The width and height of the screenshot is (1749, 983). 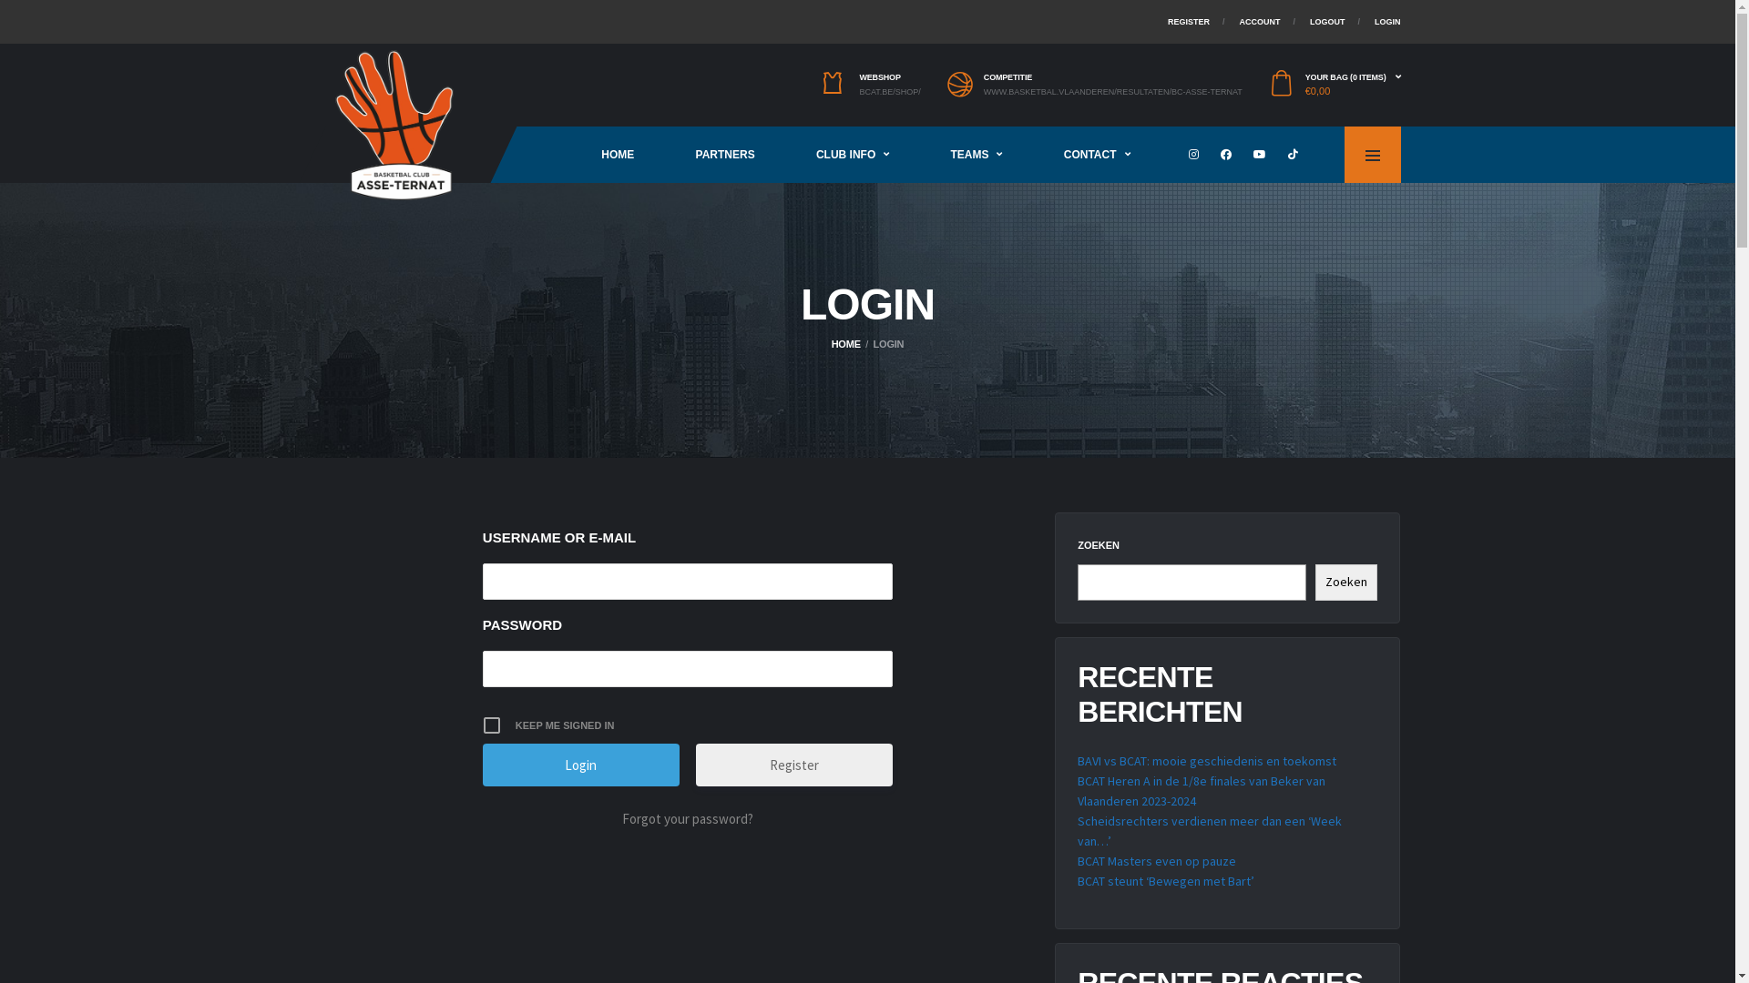 What do you see at coordinates (725, 155) in the screenshot?
I see `PARTNERS` at bounding box center [725, 155].